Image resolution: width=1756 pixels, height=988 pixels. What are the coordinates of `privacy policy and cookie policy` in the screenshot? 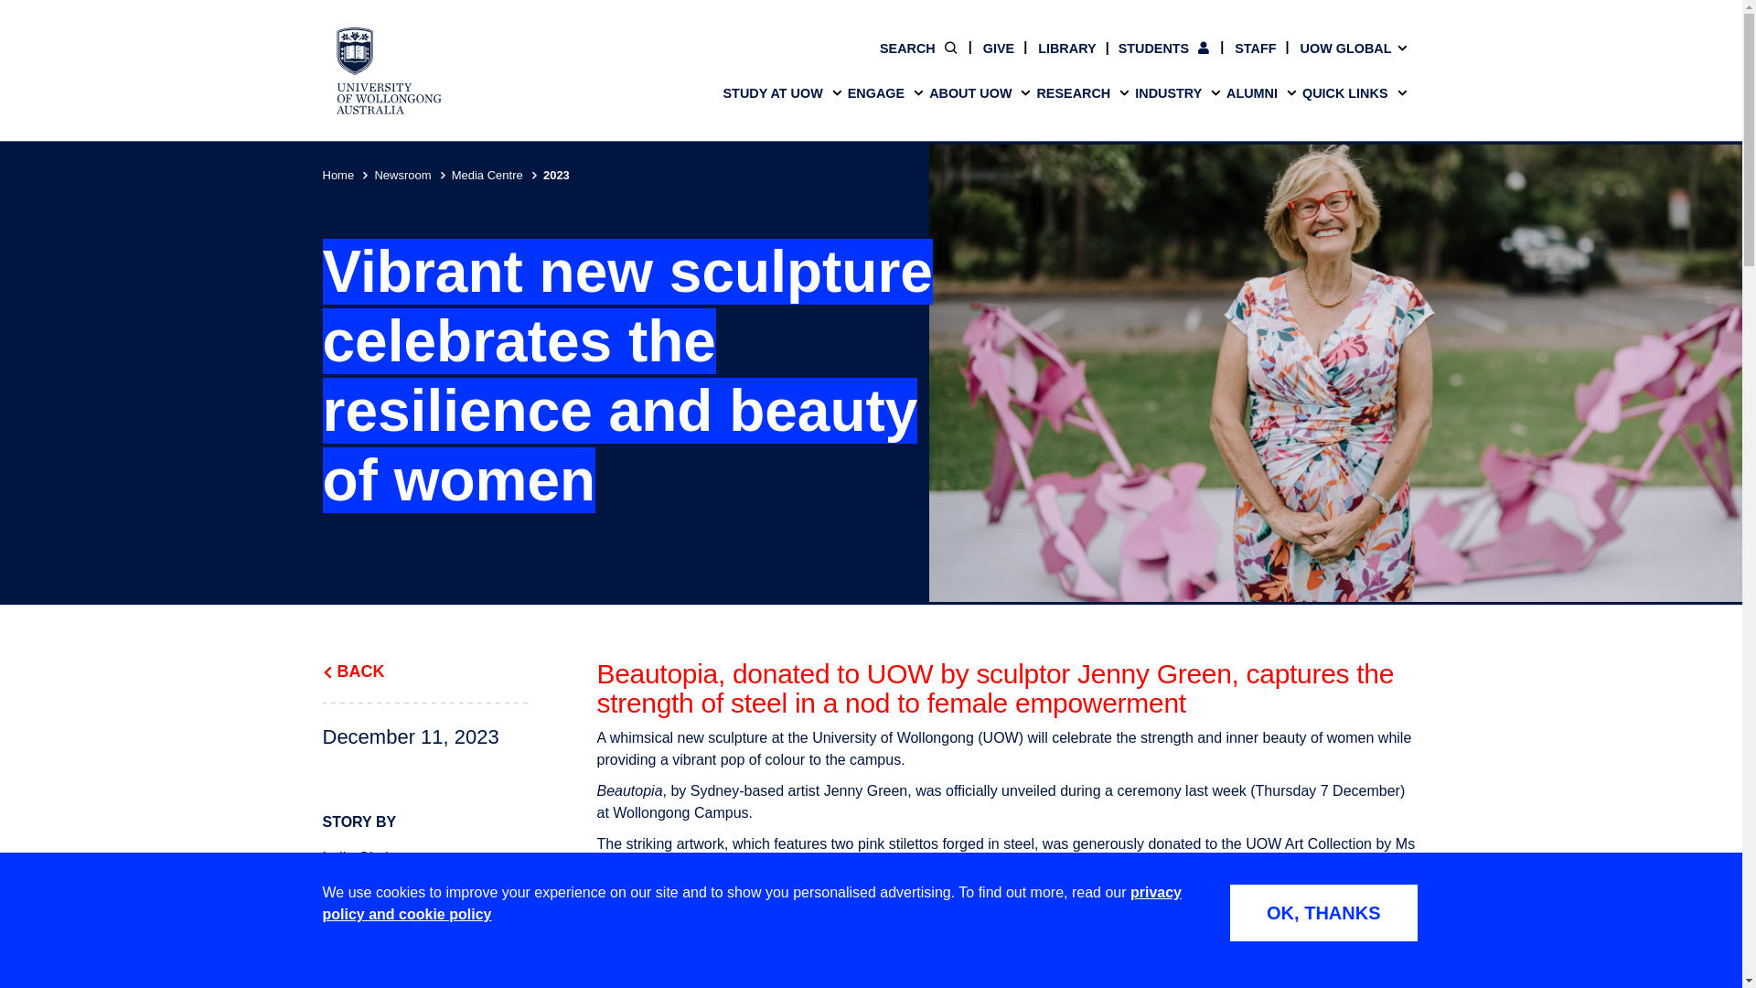 It's located at (752, 902).